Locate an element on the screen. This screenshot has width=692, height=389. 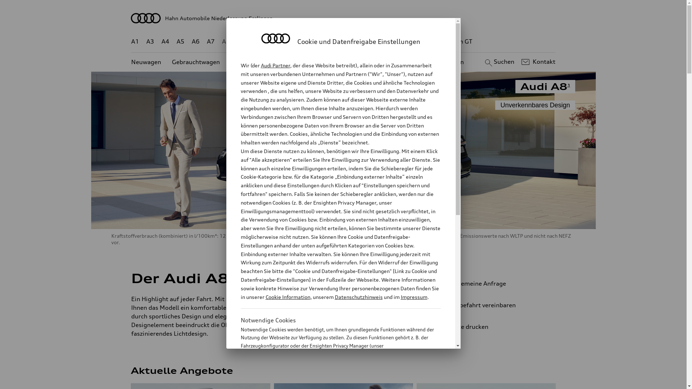
Hahn Automobile Niederlassung Esslingen is located at coordinates (343, 18).